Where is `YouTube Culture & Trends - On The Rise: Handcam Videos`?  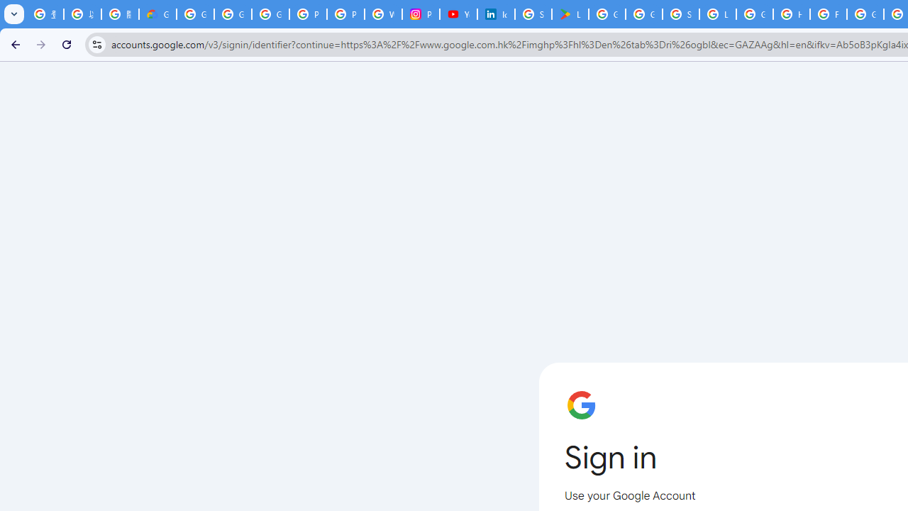 YouTube Culture & Trends - On The Rise: Handcam Videos is located at coordinates (458, 14).